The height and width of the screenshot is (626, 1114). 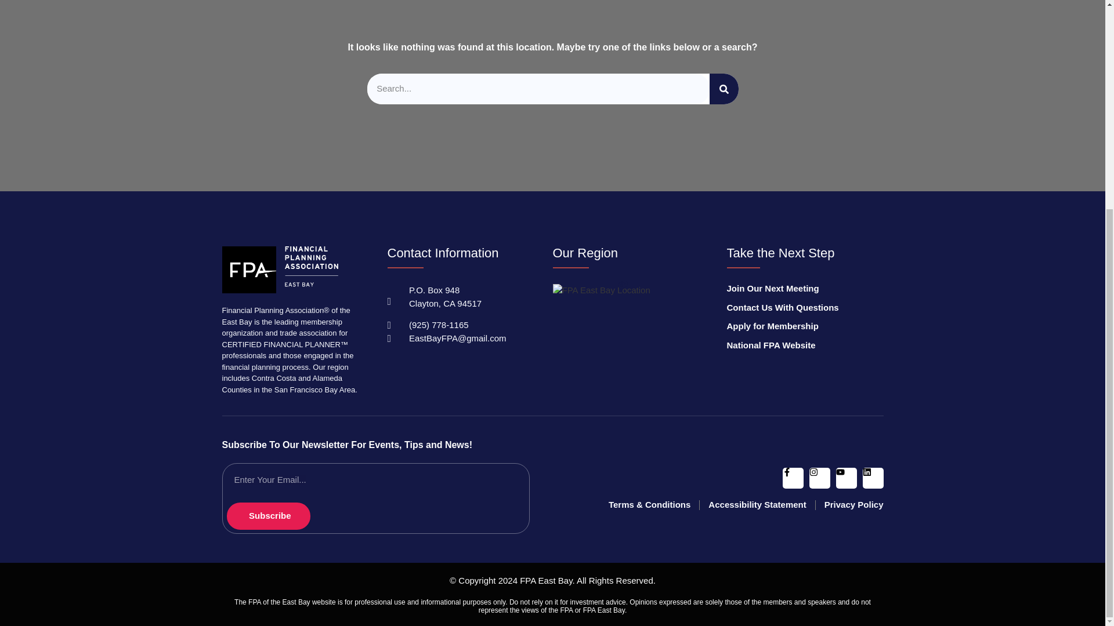 What do you see at coordinates (793, 327) in the screenshot?
I see `Apply for Membership` at bounding box center [793, 327].